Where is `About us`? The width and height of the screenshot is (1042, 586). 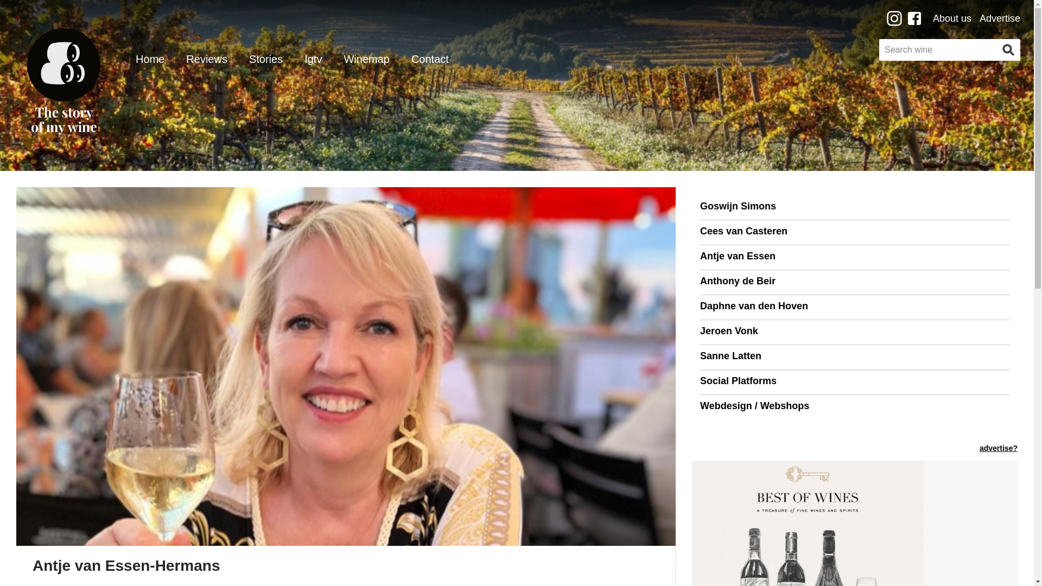 About us is located at coordinates (952, 17).